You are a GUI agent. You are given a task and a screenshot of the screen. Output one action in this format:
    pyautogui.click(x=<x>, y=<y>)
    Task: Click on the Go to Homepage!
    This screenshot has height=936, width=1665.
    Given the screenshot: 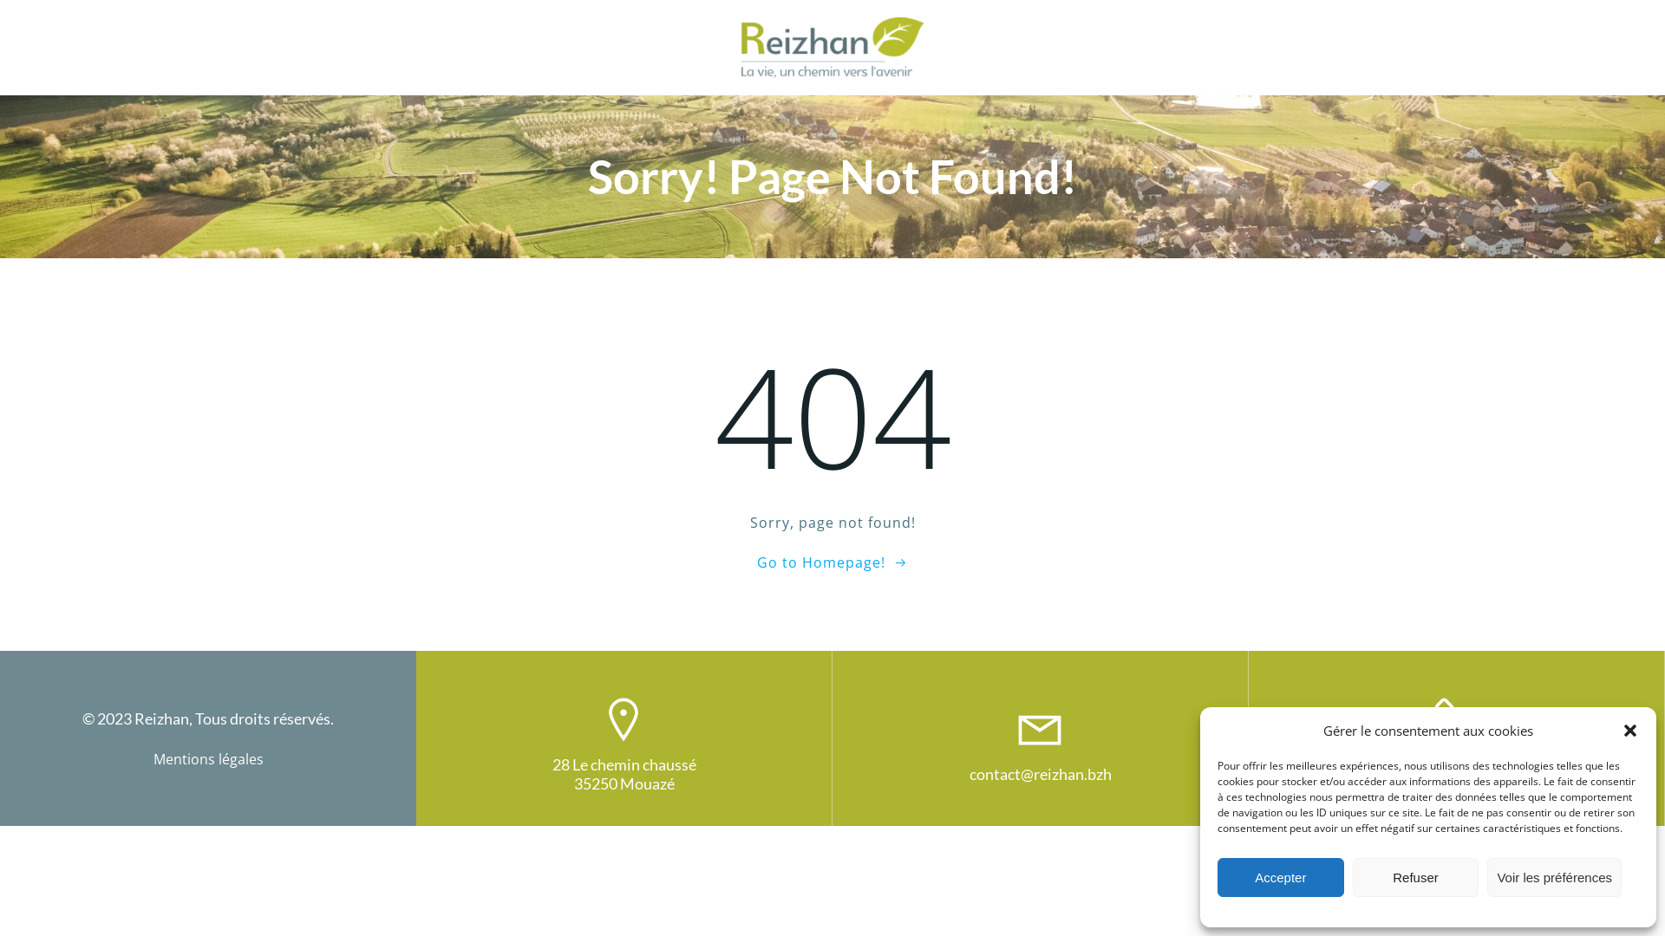 What is the action you would take?
    pyautogui.click(x=832, y=562)
    